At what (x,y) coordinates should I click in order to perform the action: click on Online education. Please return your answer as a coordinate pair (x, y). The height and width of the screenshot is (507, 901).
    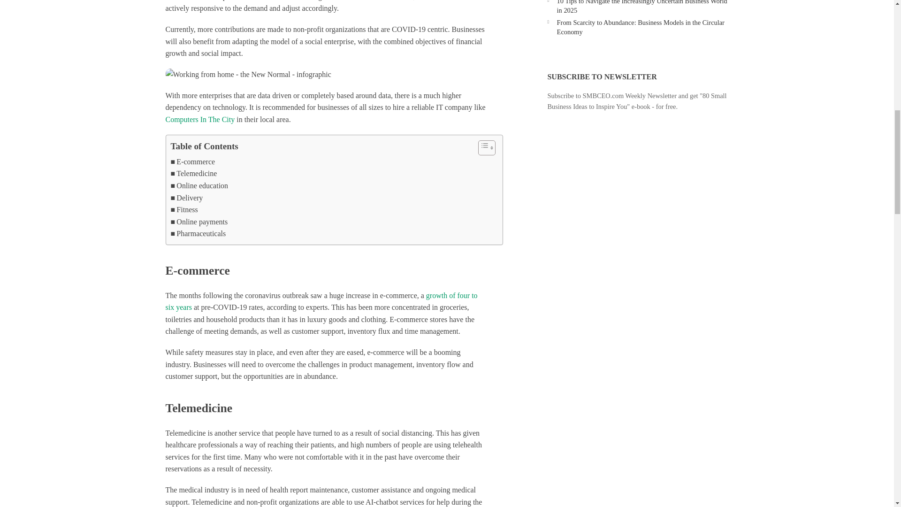
    Looking at the image, I should click on (200, 186).